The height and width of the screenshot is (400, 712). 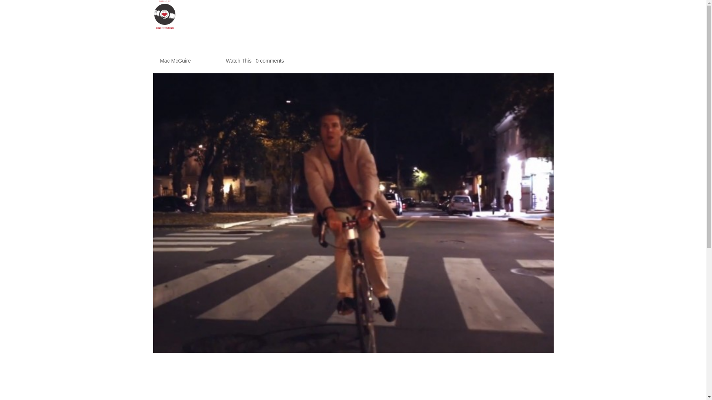 What do you see at coordinates (528, 21) in the screenshot?
I see `Calendar` at bounding box center [528, 21].